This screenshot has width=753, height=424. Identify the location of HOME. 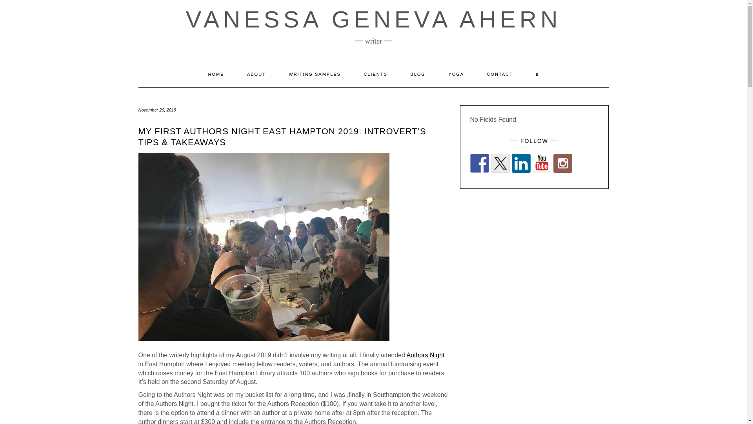
(216, 74).